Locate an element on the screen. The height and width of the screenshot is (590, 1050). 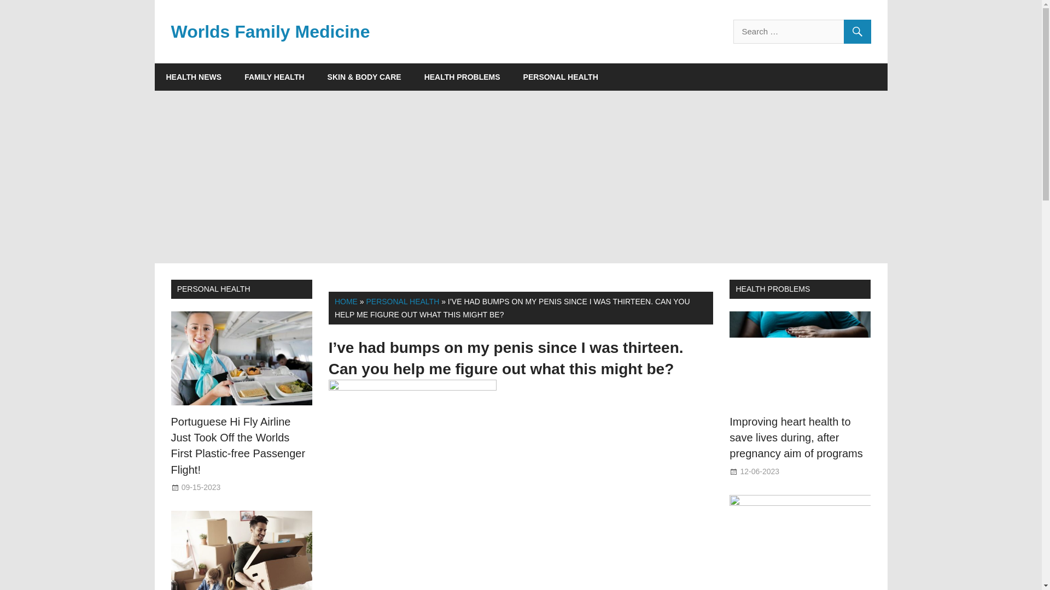
PERSONAL HEALTH is located at coordinates (214, 288).